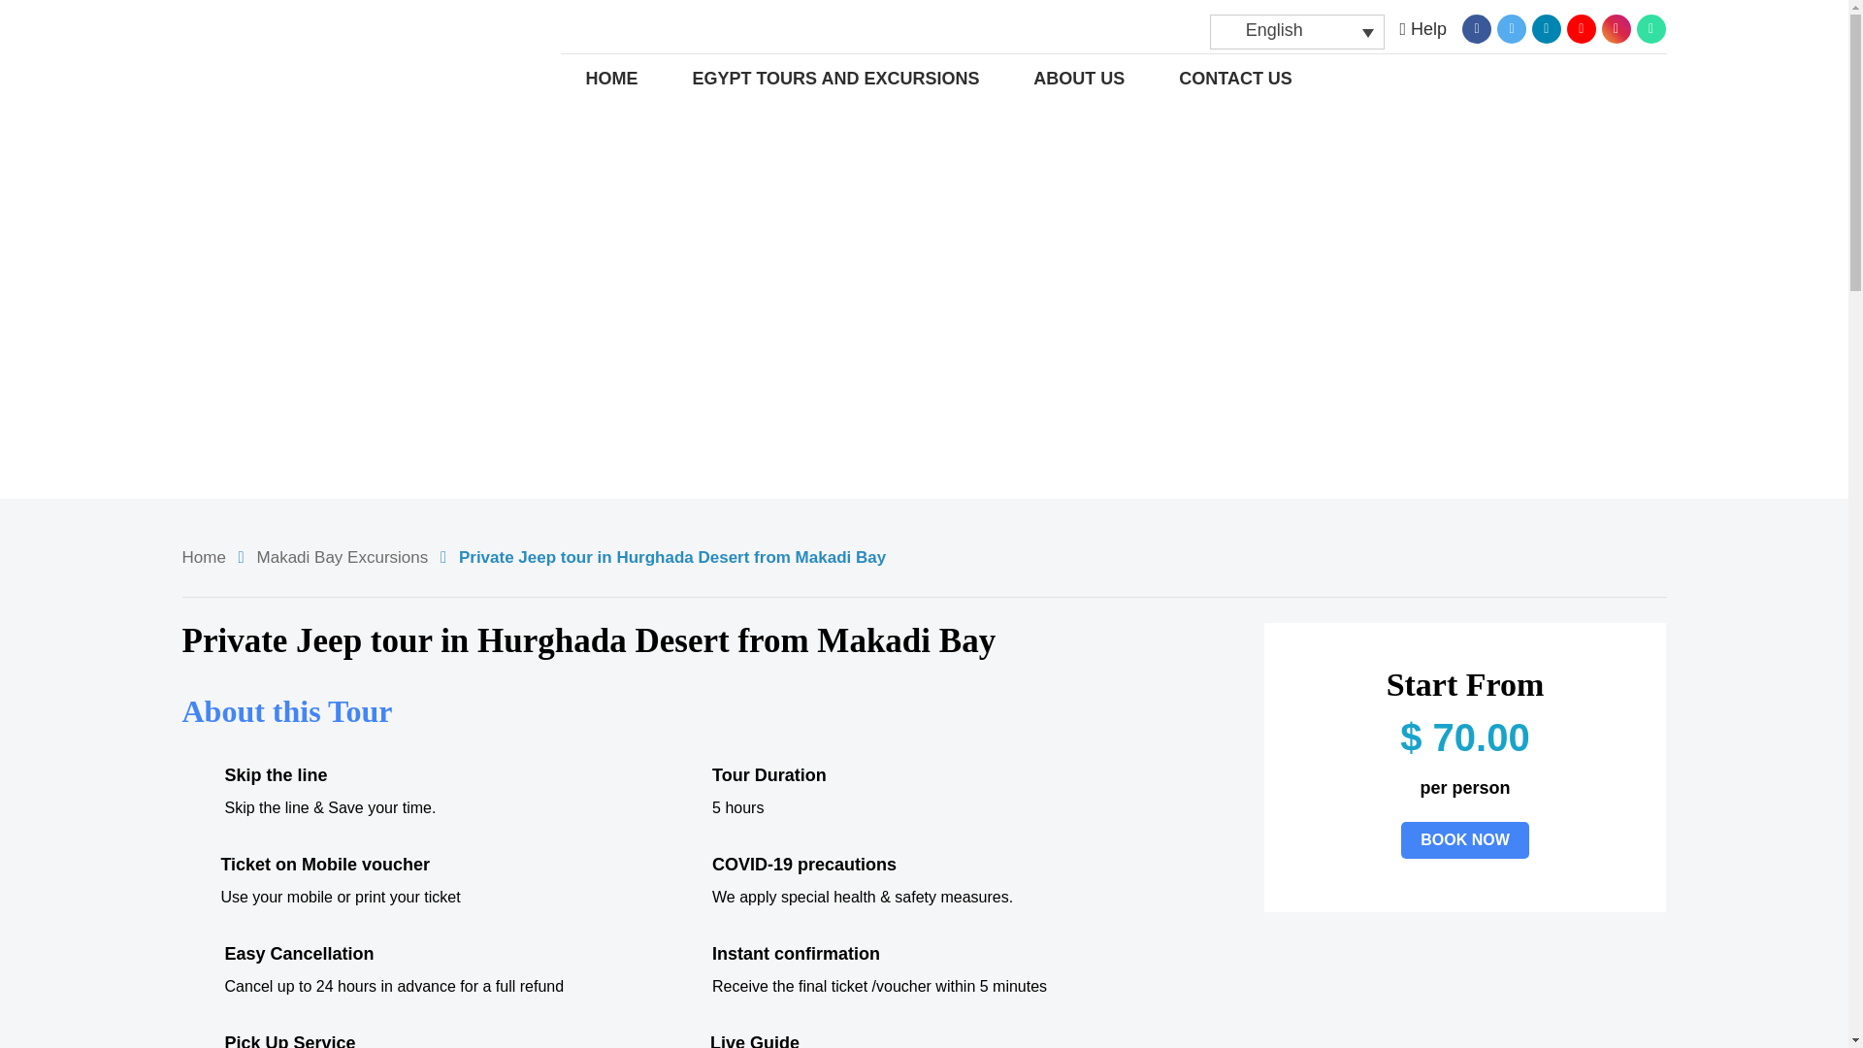 This screenshot has height=1048, width=1863. I want to click on BOOK NOW, so click(1465, 839).